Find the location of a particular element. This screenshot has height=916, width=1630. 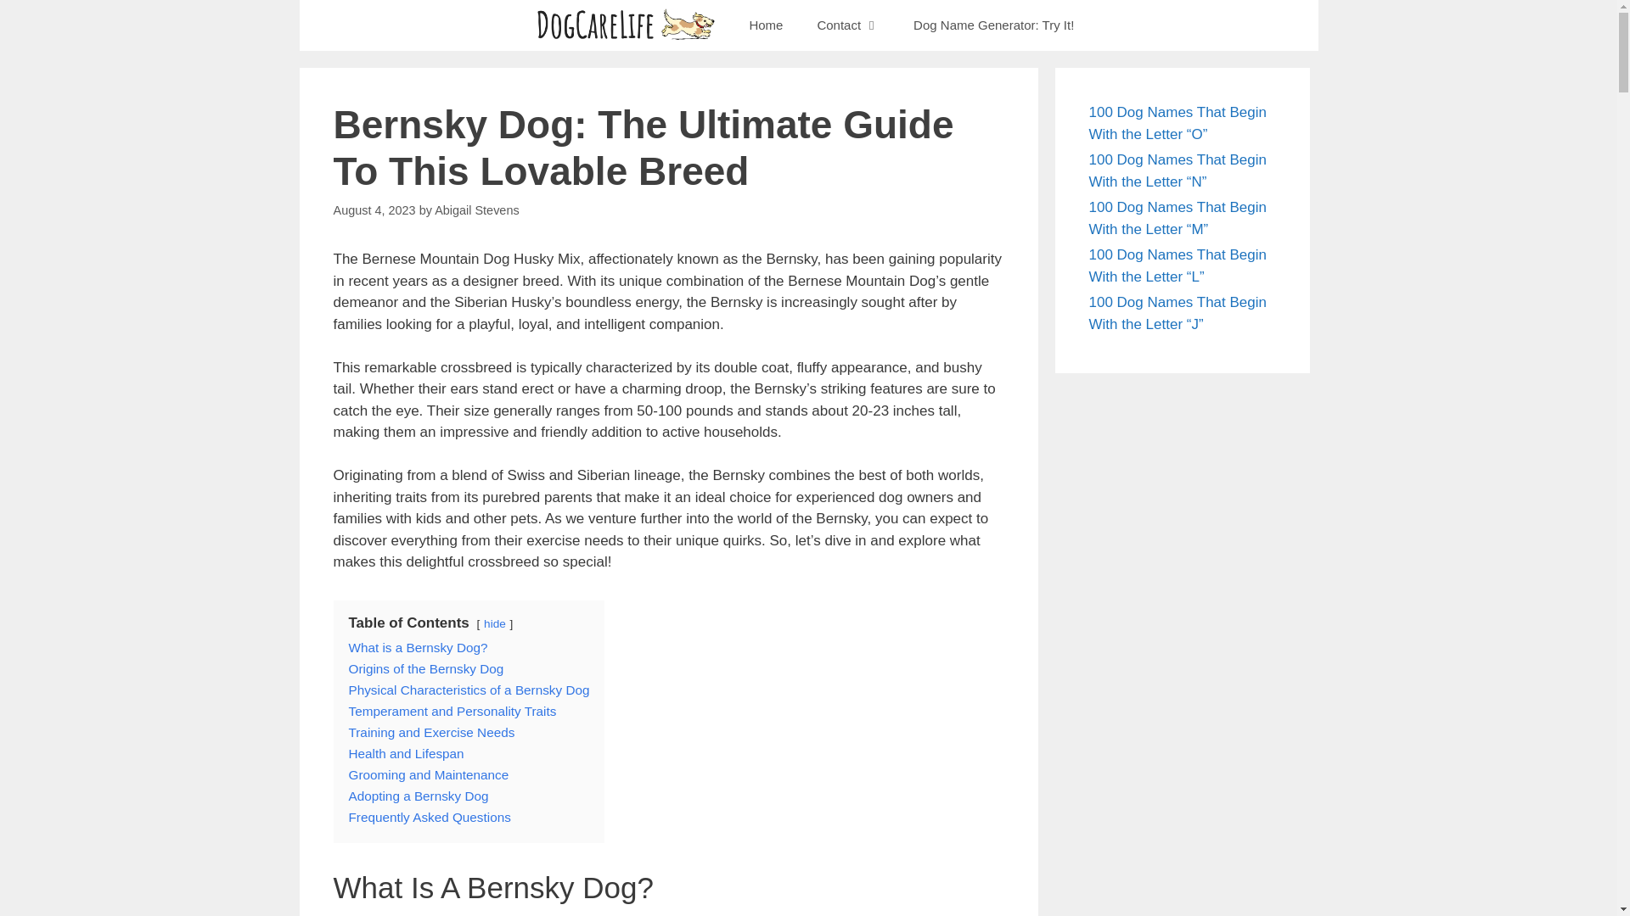

Physical Characteristics of a Bernsky Dog is located at coordinates (469, 689).